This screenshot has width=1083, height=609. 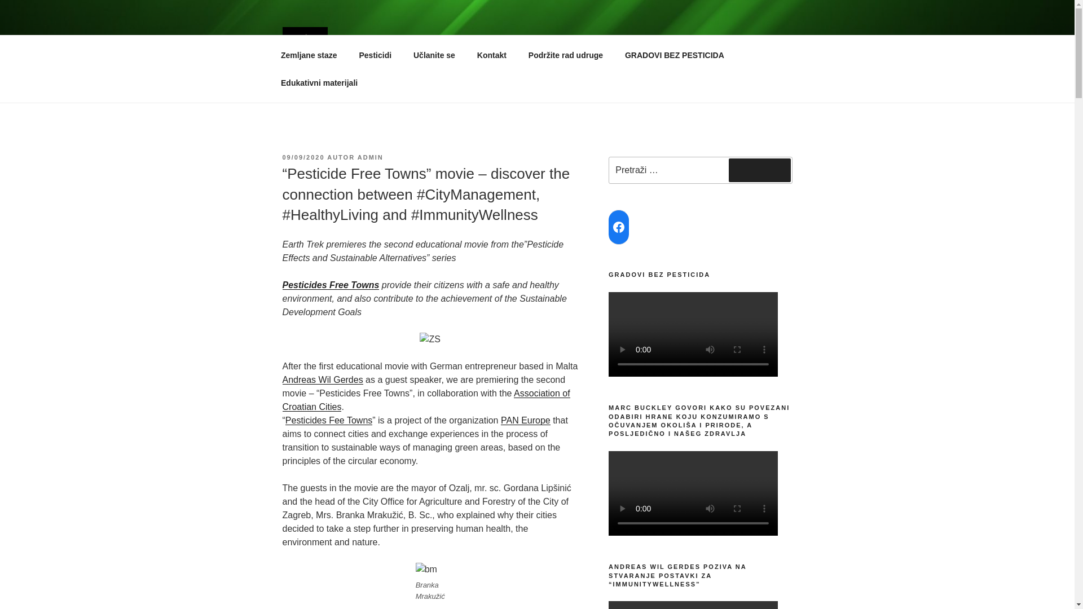 I want to click on Andreas Wil Gerdes, so click(x=322, y=379).